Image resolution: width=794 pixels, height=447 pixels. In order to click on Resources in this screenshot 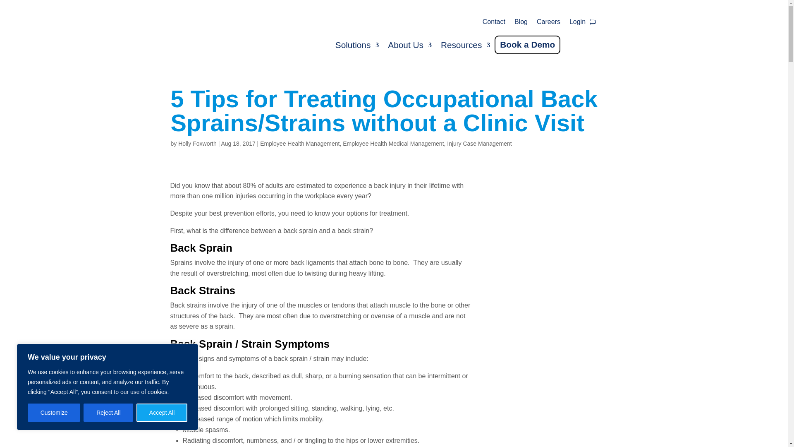, I will do `click(465, 47)`.